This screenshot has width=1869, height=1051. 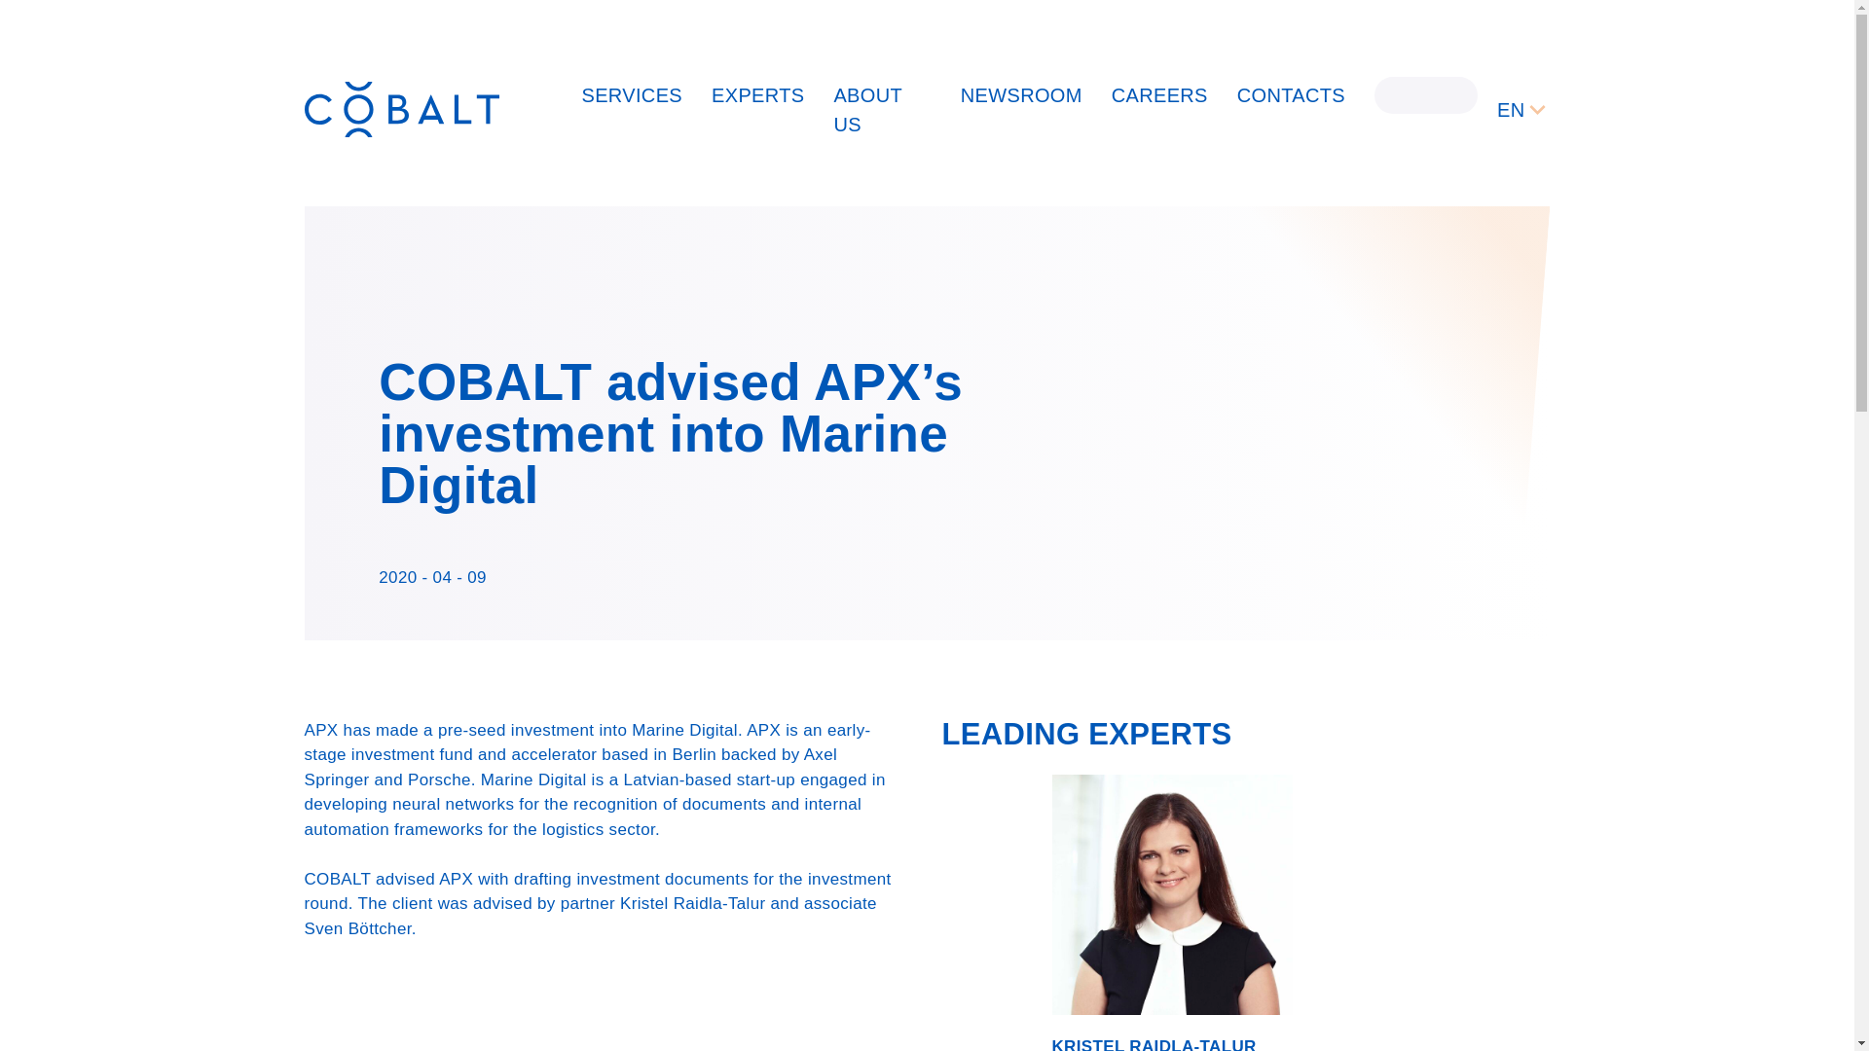 I want to click on KRISTEL RAIDLA-TALUR, so click(x=1153, y=1043).